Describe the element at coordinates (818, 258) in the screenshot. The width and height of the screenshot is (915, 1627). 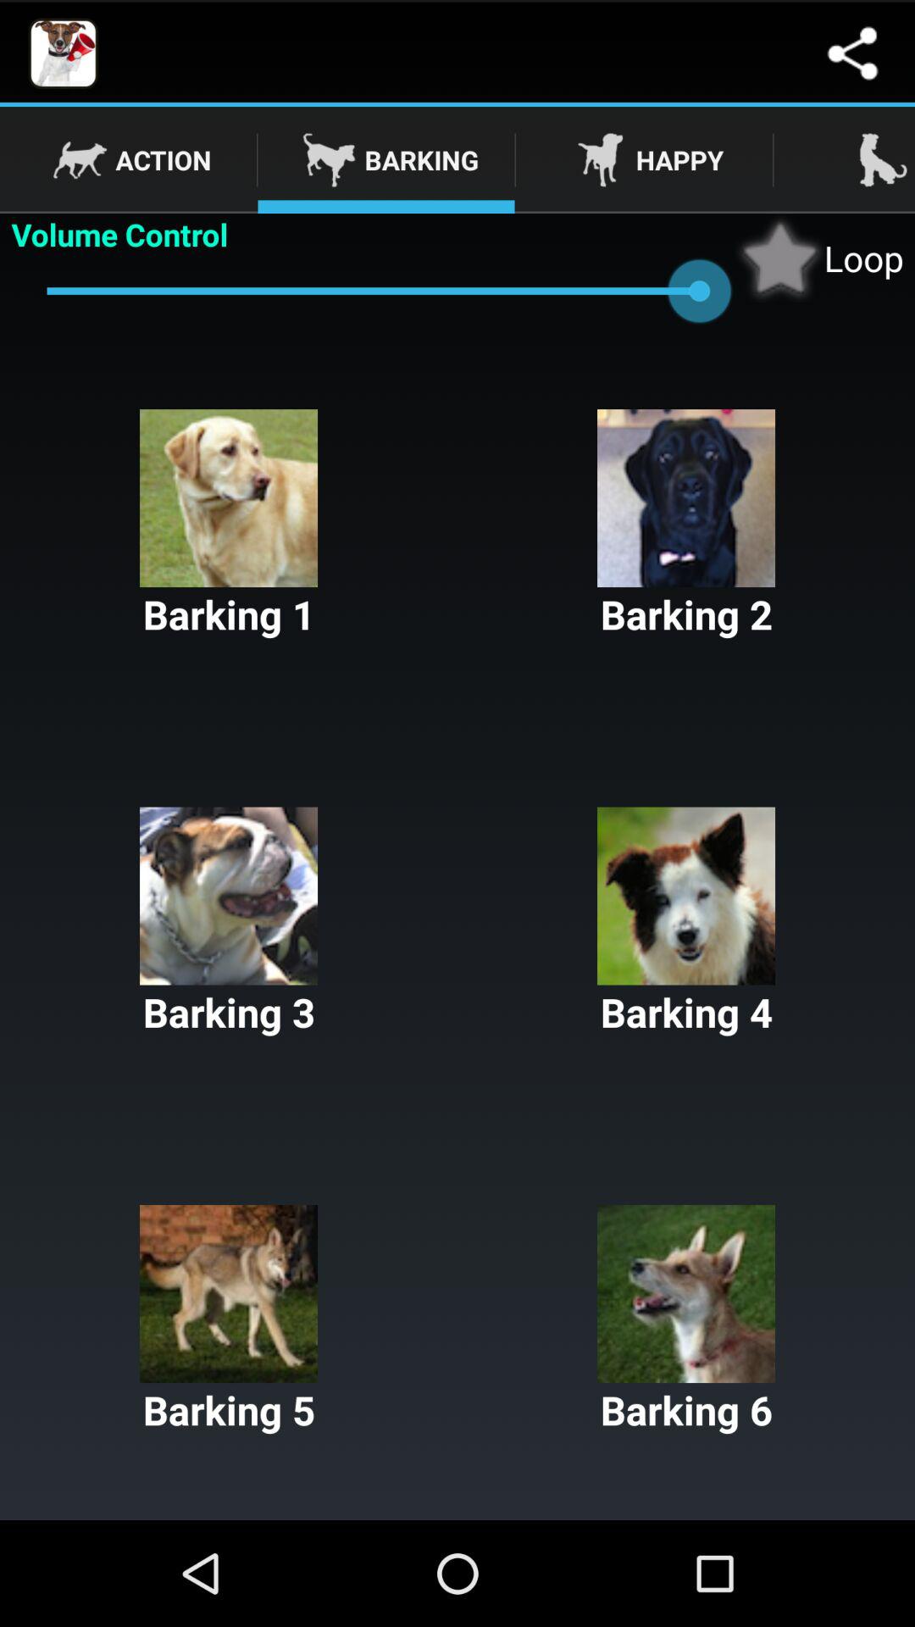
I see `turn on loop` at that location.